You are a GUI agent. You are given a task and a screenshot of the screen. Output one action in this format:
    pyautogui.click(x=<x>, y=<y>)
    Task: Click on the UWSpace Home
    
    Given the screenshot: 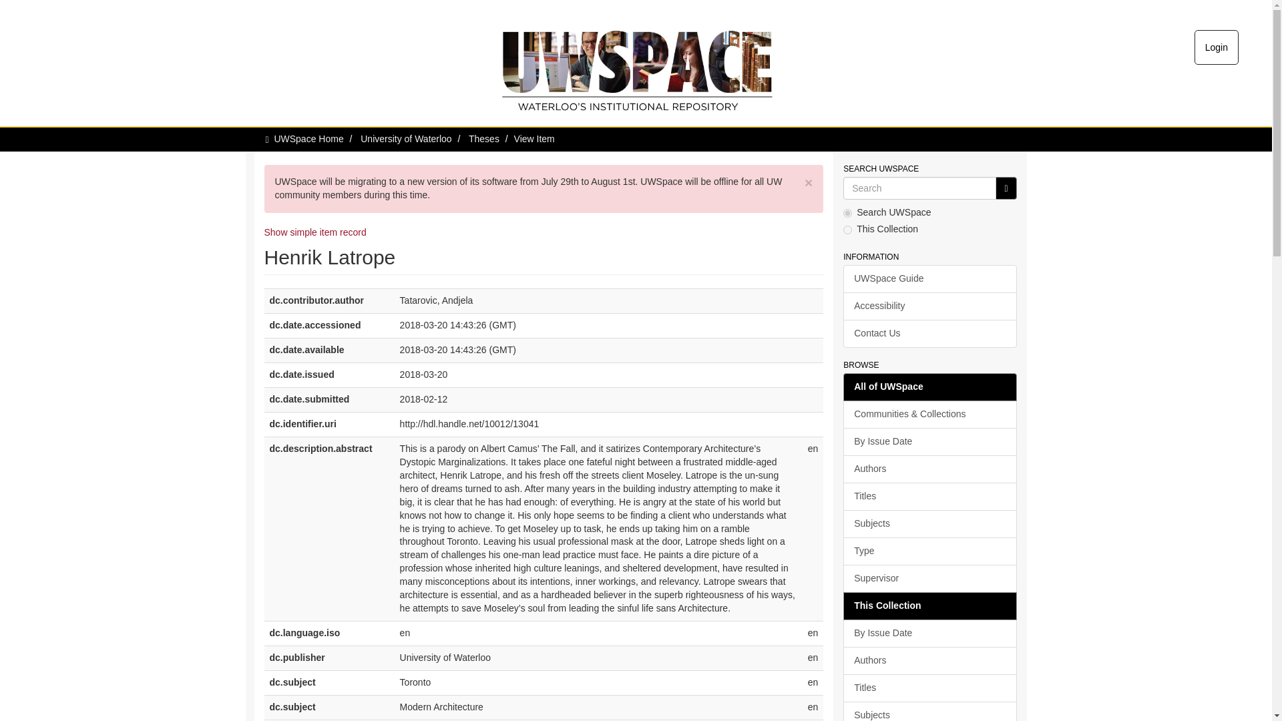 What is the action you would take?
    pyautogui.click(x=308, y=139)
    